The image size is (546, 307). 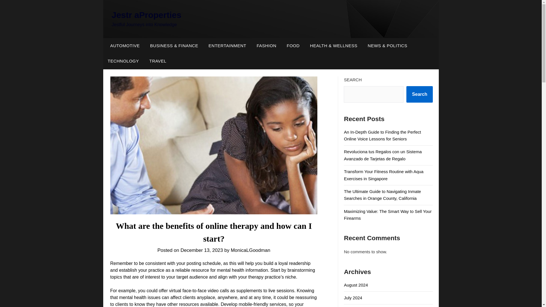 I want to click on ENTERTAINMENT, so click(x=227, y=45).